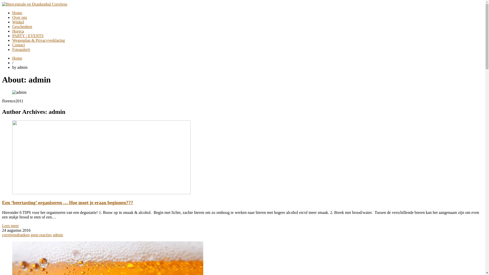 The image size is (489, 275). What do you see at coordinates (35, 4) in the screenshot?
I see `Biercentrale en Drankenhal Corstjens` at bounding box center [35, 4].